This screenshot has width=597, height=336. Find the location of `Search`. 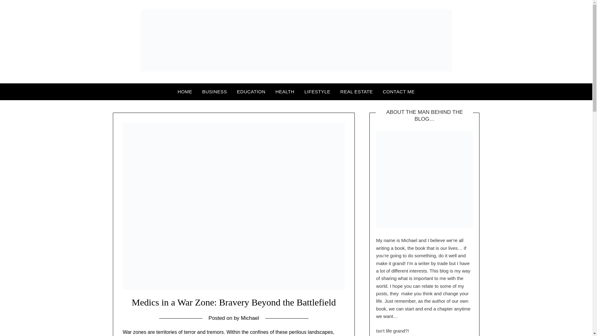

Search is located at coordinates (16, 9).